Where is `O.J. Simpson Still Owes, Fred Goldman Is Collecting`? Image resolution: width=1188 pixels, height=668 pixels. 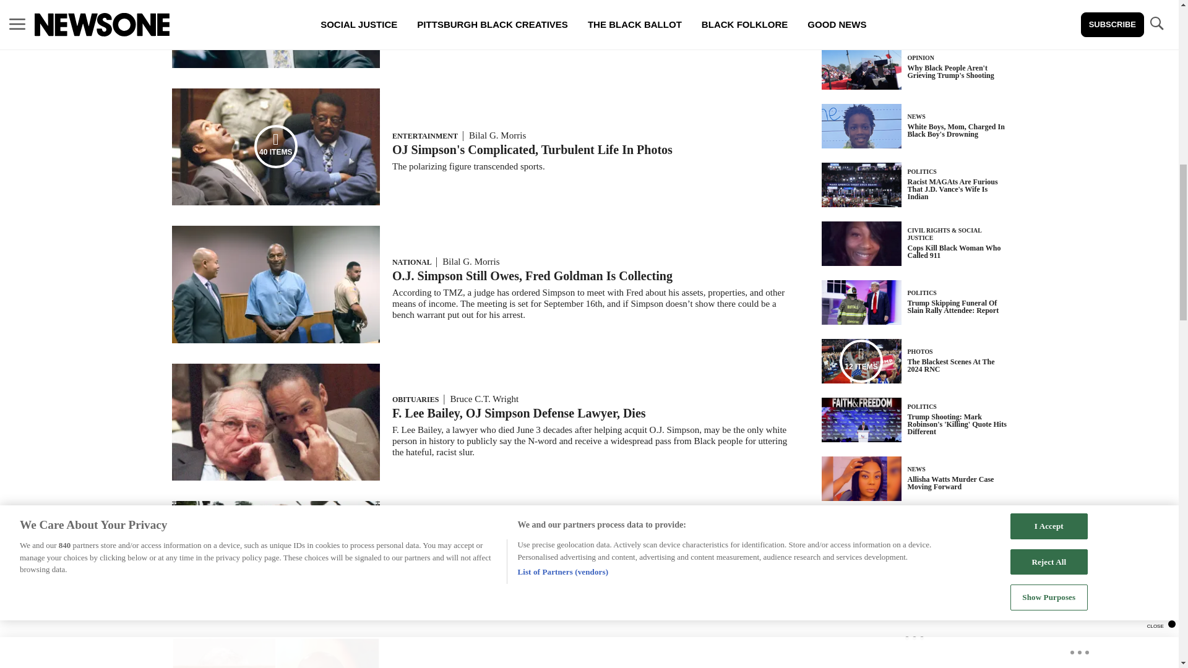 O.J. Simpson Still Owes, Fred Goldman Is Collecting is located at coordinates (532, 276).